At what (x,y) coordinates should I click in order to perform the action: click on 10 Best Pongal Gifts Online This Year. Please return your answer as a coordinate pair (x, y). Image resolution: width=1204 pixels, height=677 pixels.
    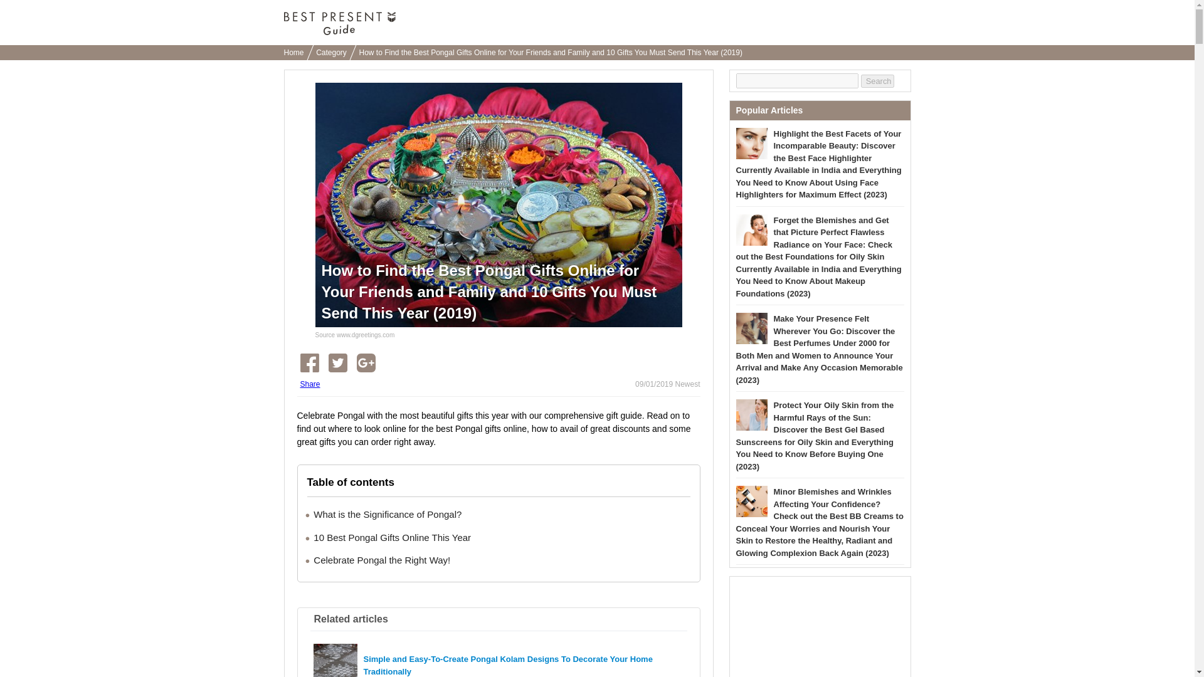
    Looking at the image, I should click on (391, 537).